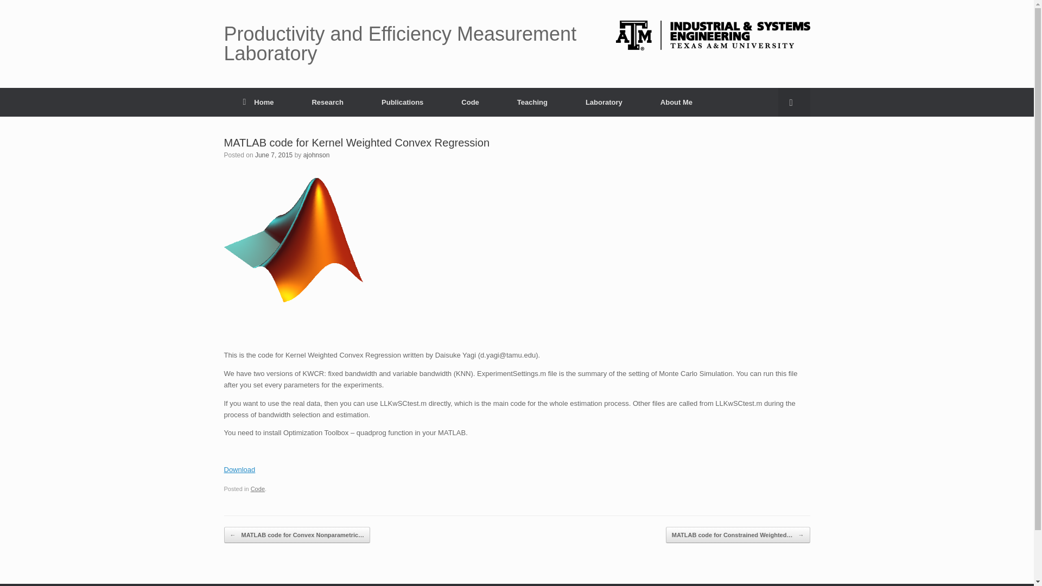  Describe the element at coordinates (274, 155) in the screenshot. I see `June 7, 2015` at that location.